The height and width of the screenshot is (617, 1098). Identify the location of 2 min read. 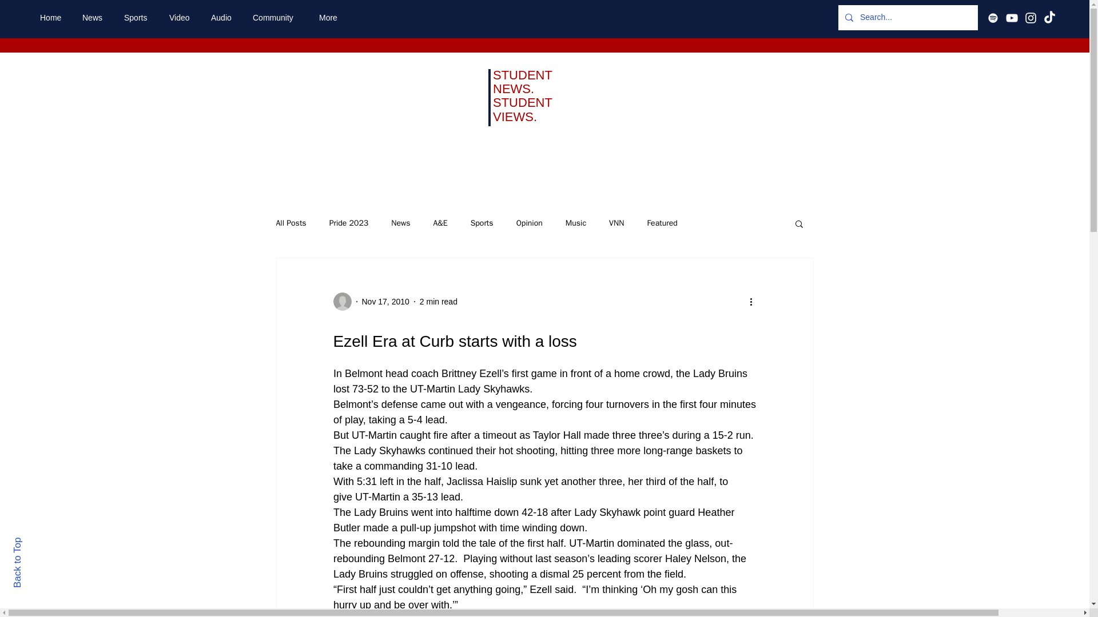
(438, 301).